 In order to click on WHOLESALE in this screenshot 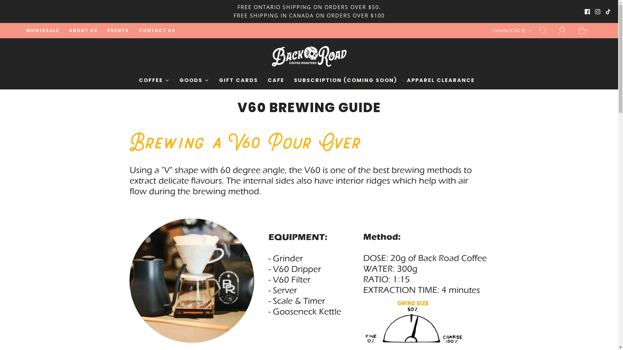, I will do `click(43, 31)`.